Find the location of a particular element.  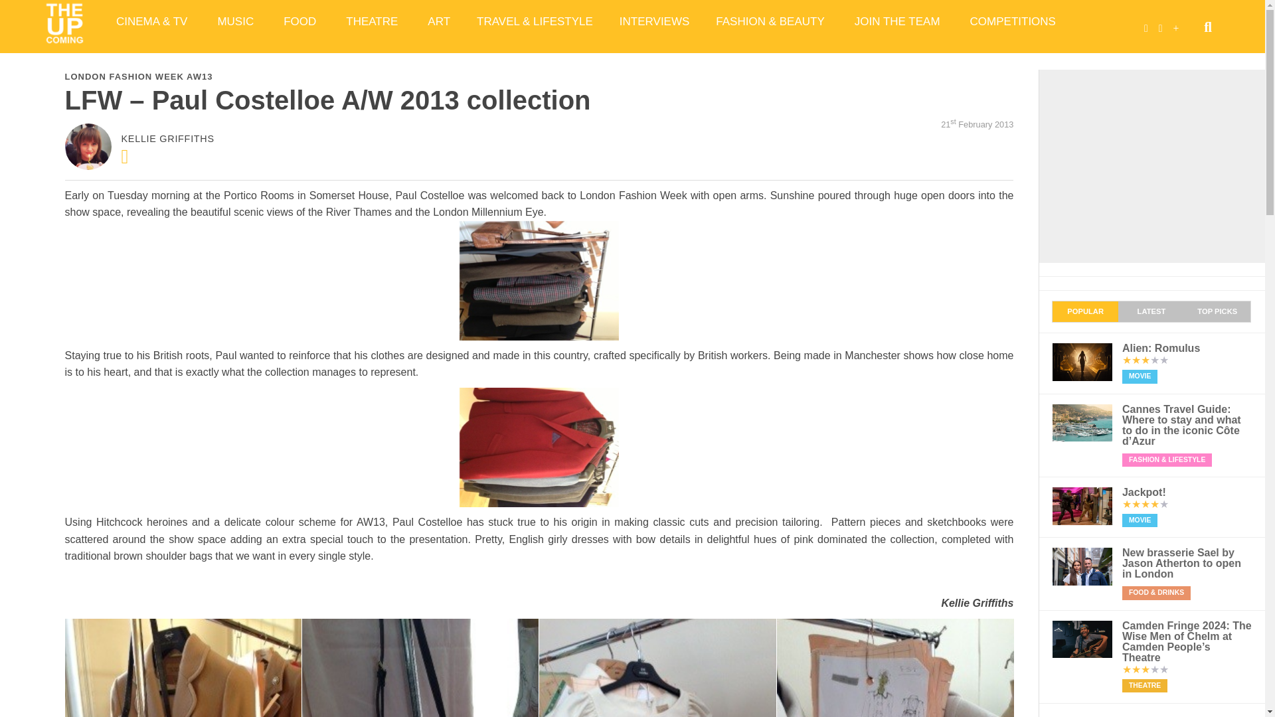

JOIN THE TEAM is located at coordinates (899, 21).